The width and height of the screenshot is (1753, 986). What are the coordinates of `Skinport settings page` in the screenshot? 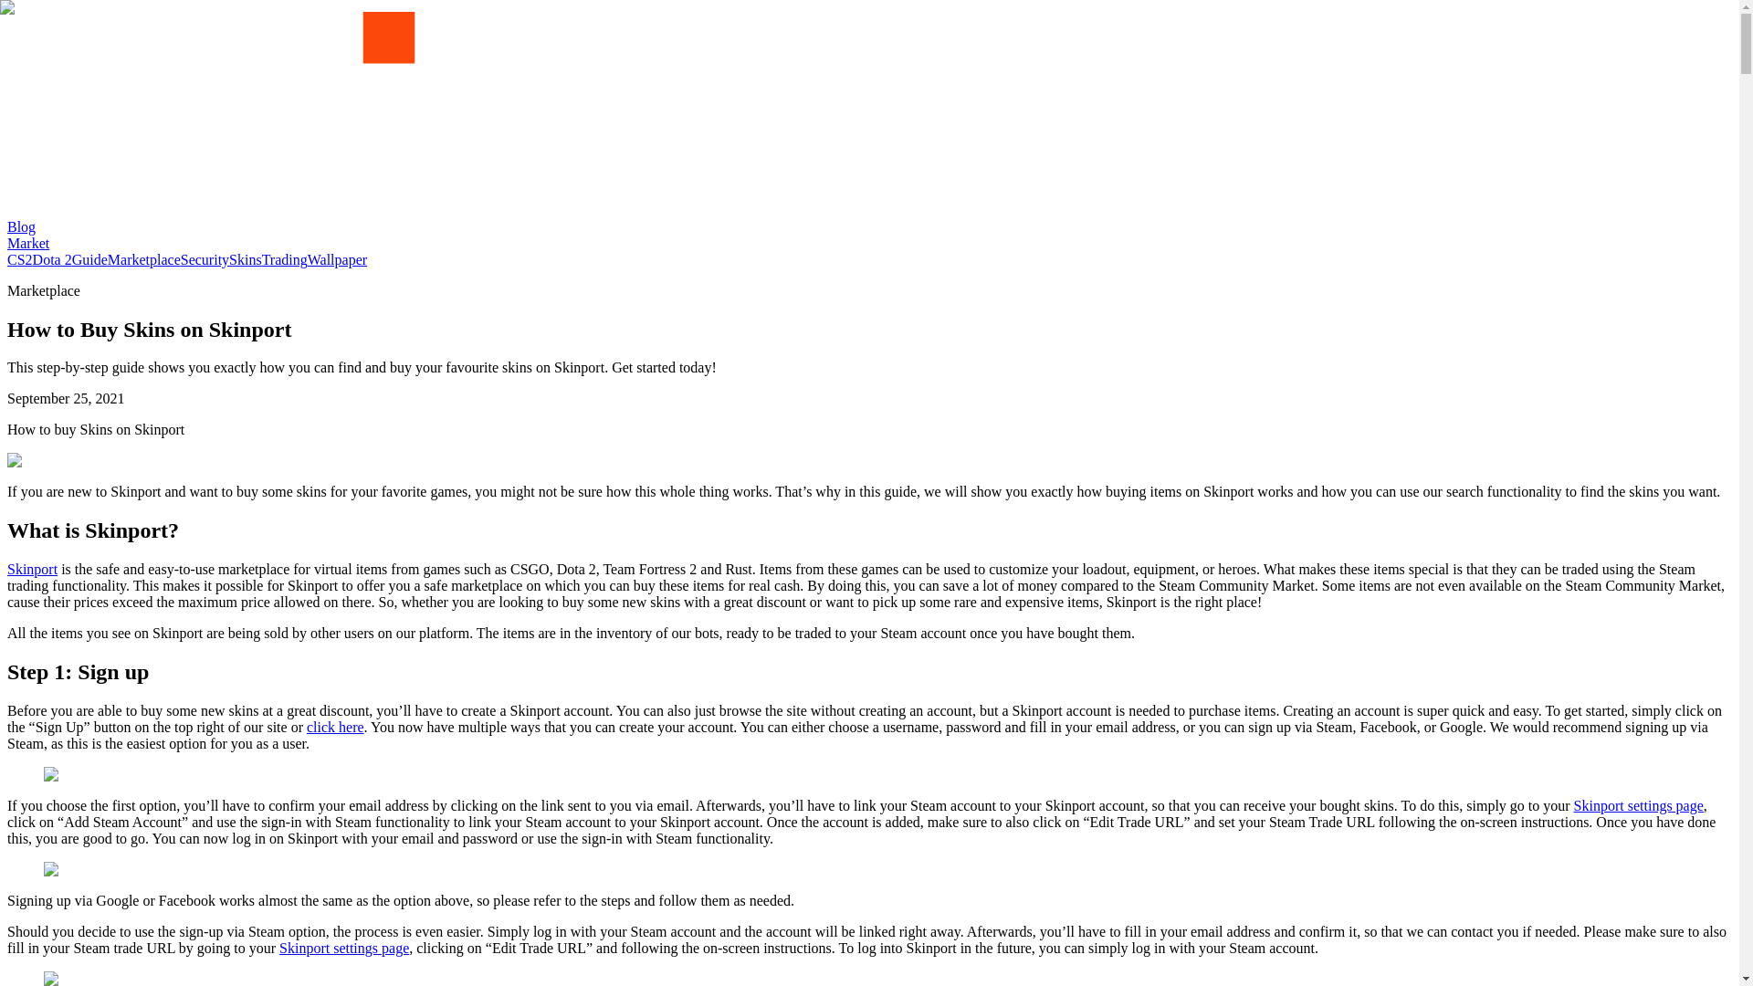 It's located at (1639, 805).